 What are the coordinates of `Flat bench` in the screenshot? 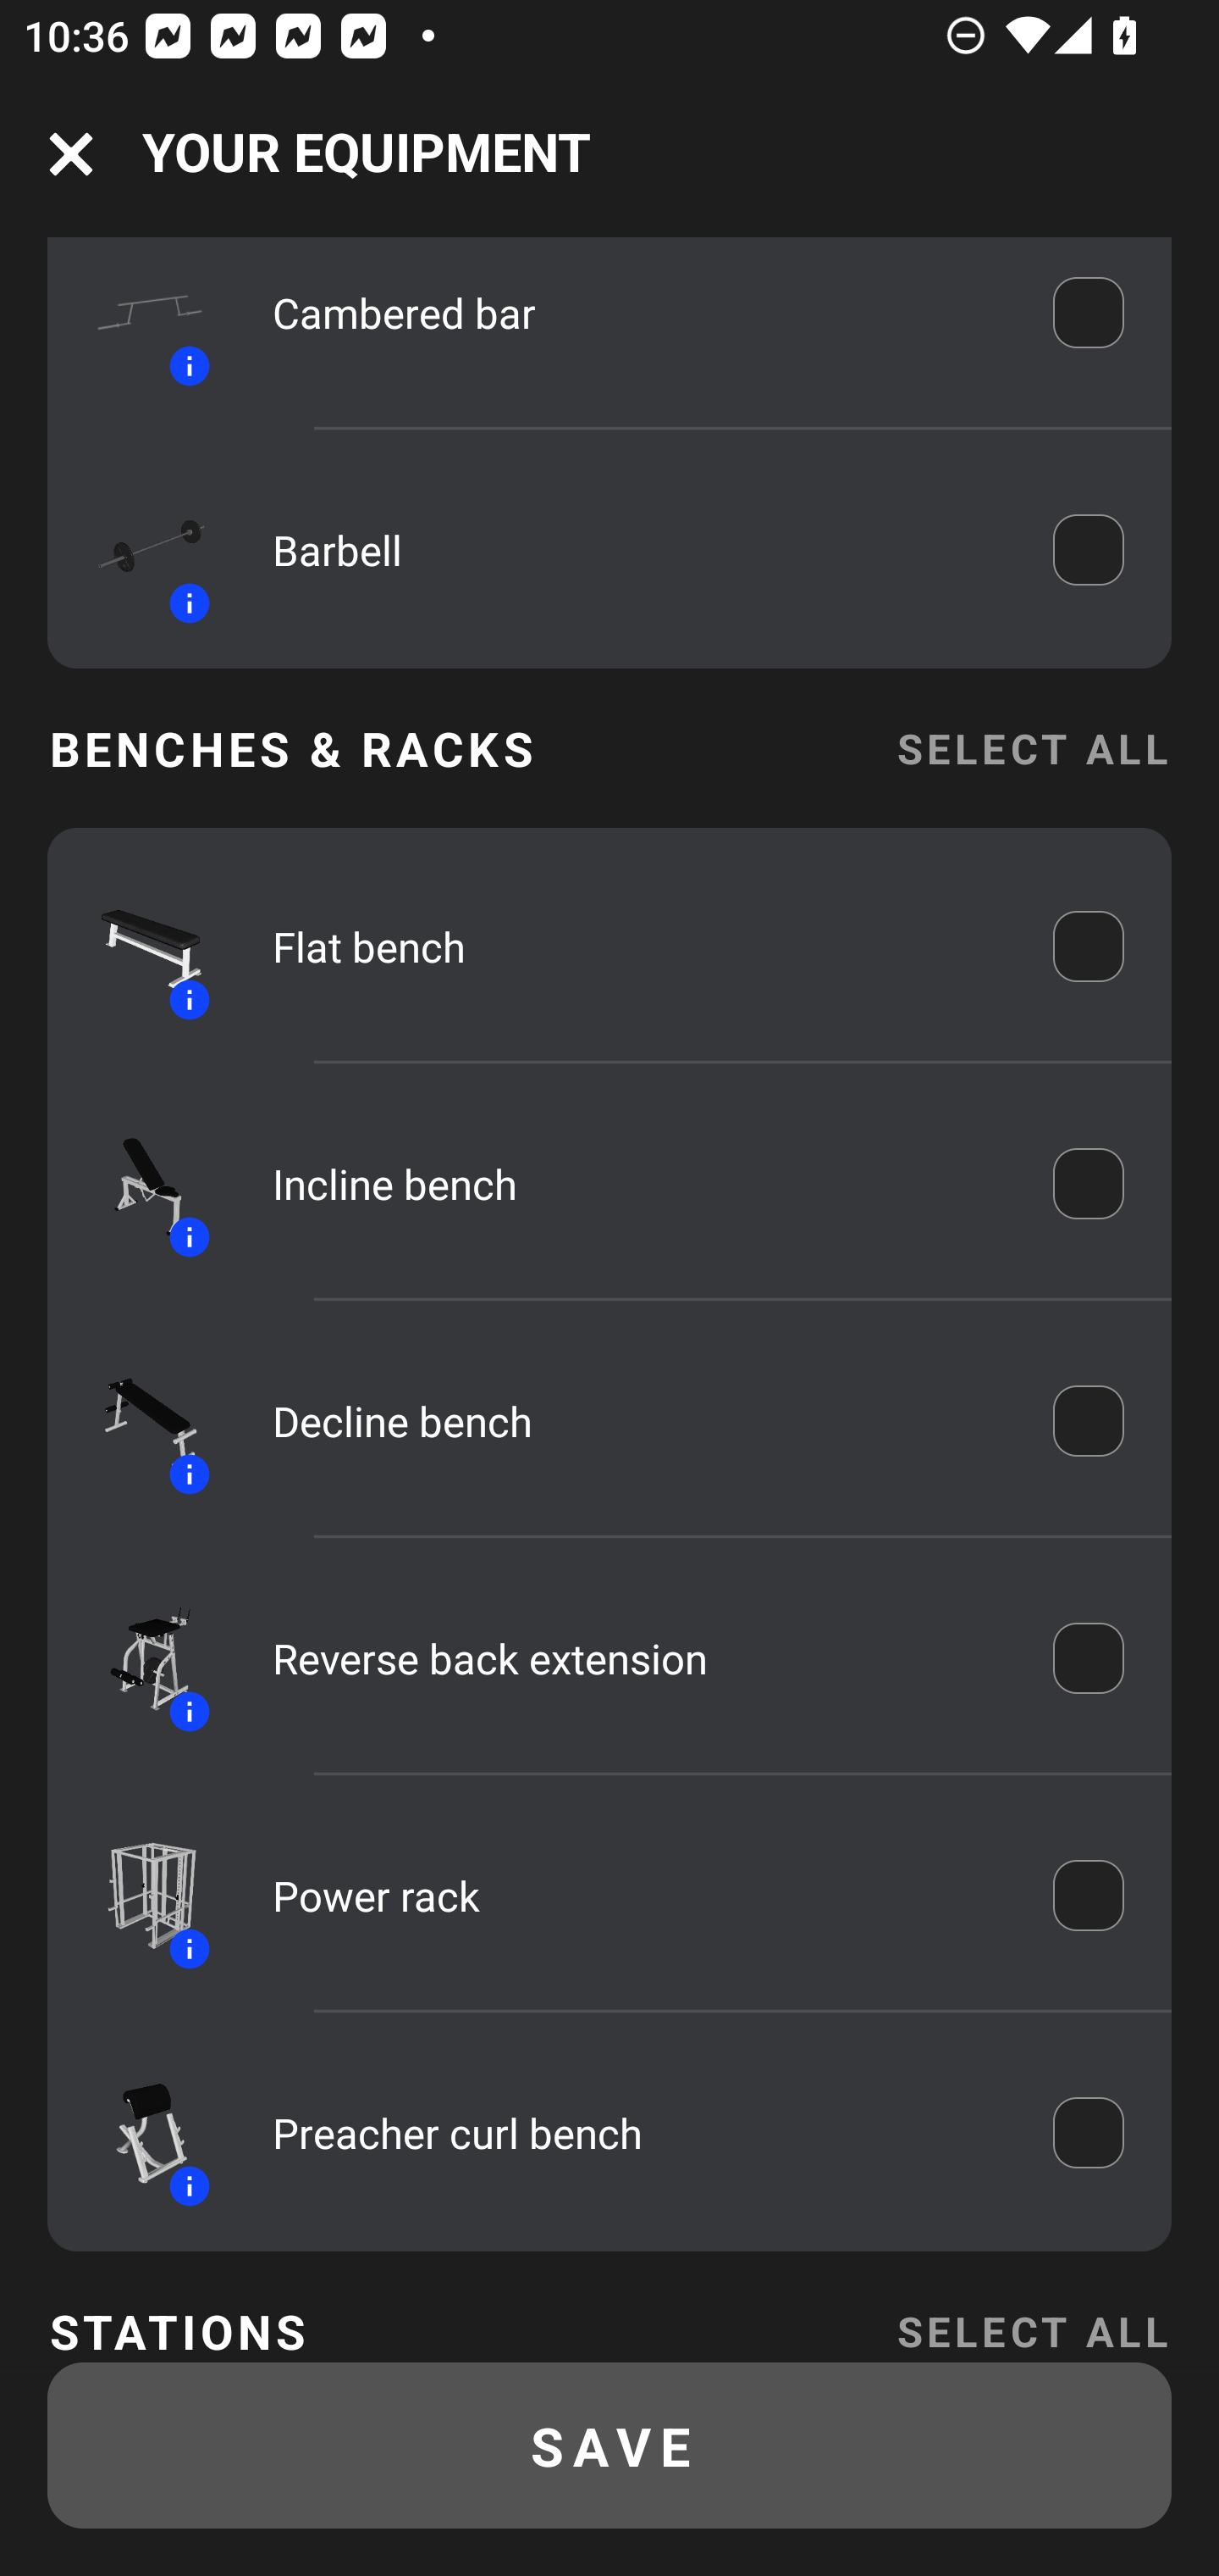 It's located at (639, 946).